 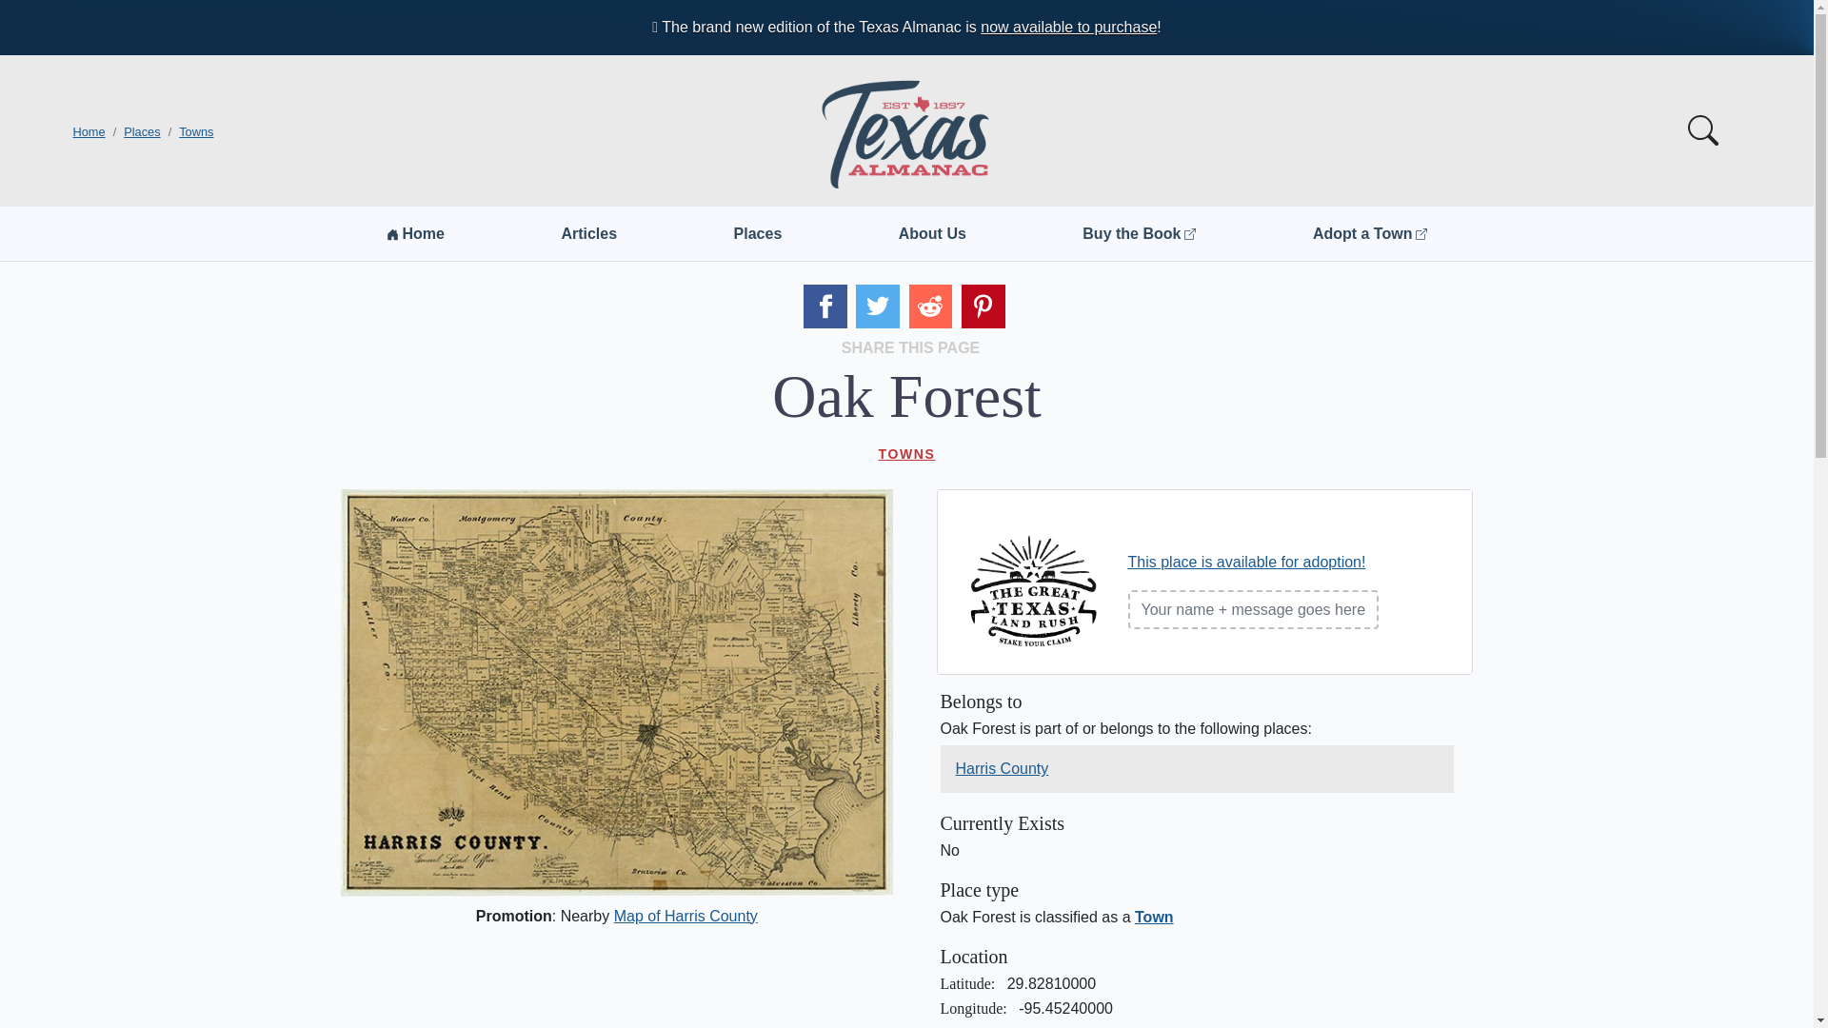 What do you see at coordinates (588, 233) in the screenshot?
I see `Articles` at bounding box center [588, 233].